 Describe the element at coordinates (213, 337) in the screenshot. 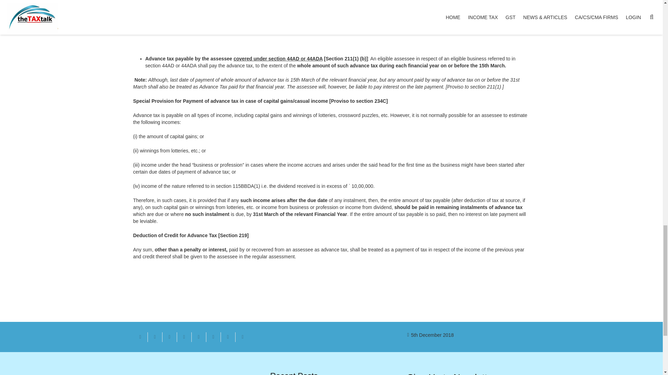

I see `Share this` at that location.